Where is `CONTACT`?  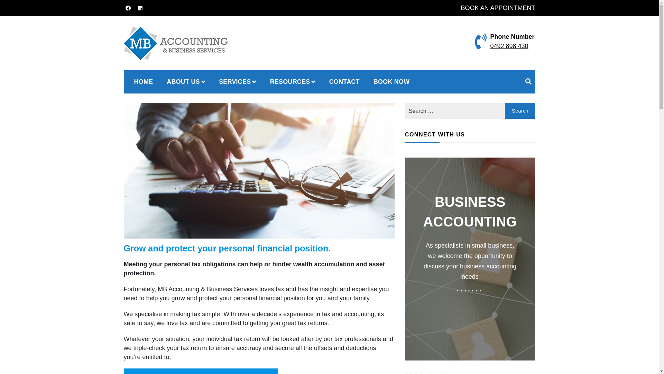
CONTACT is located at coordinates (344, 82).